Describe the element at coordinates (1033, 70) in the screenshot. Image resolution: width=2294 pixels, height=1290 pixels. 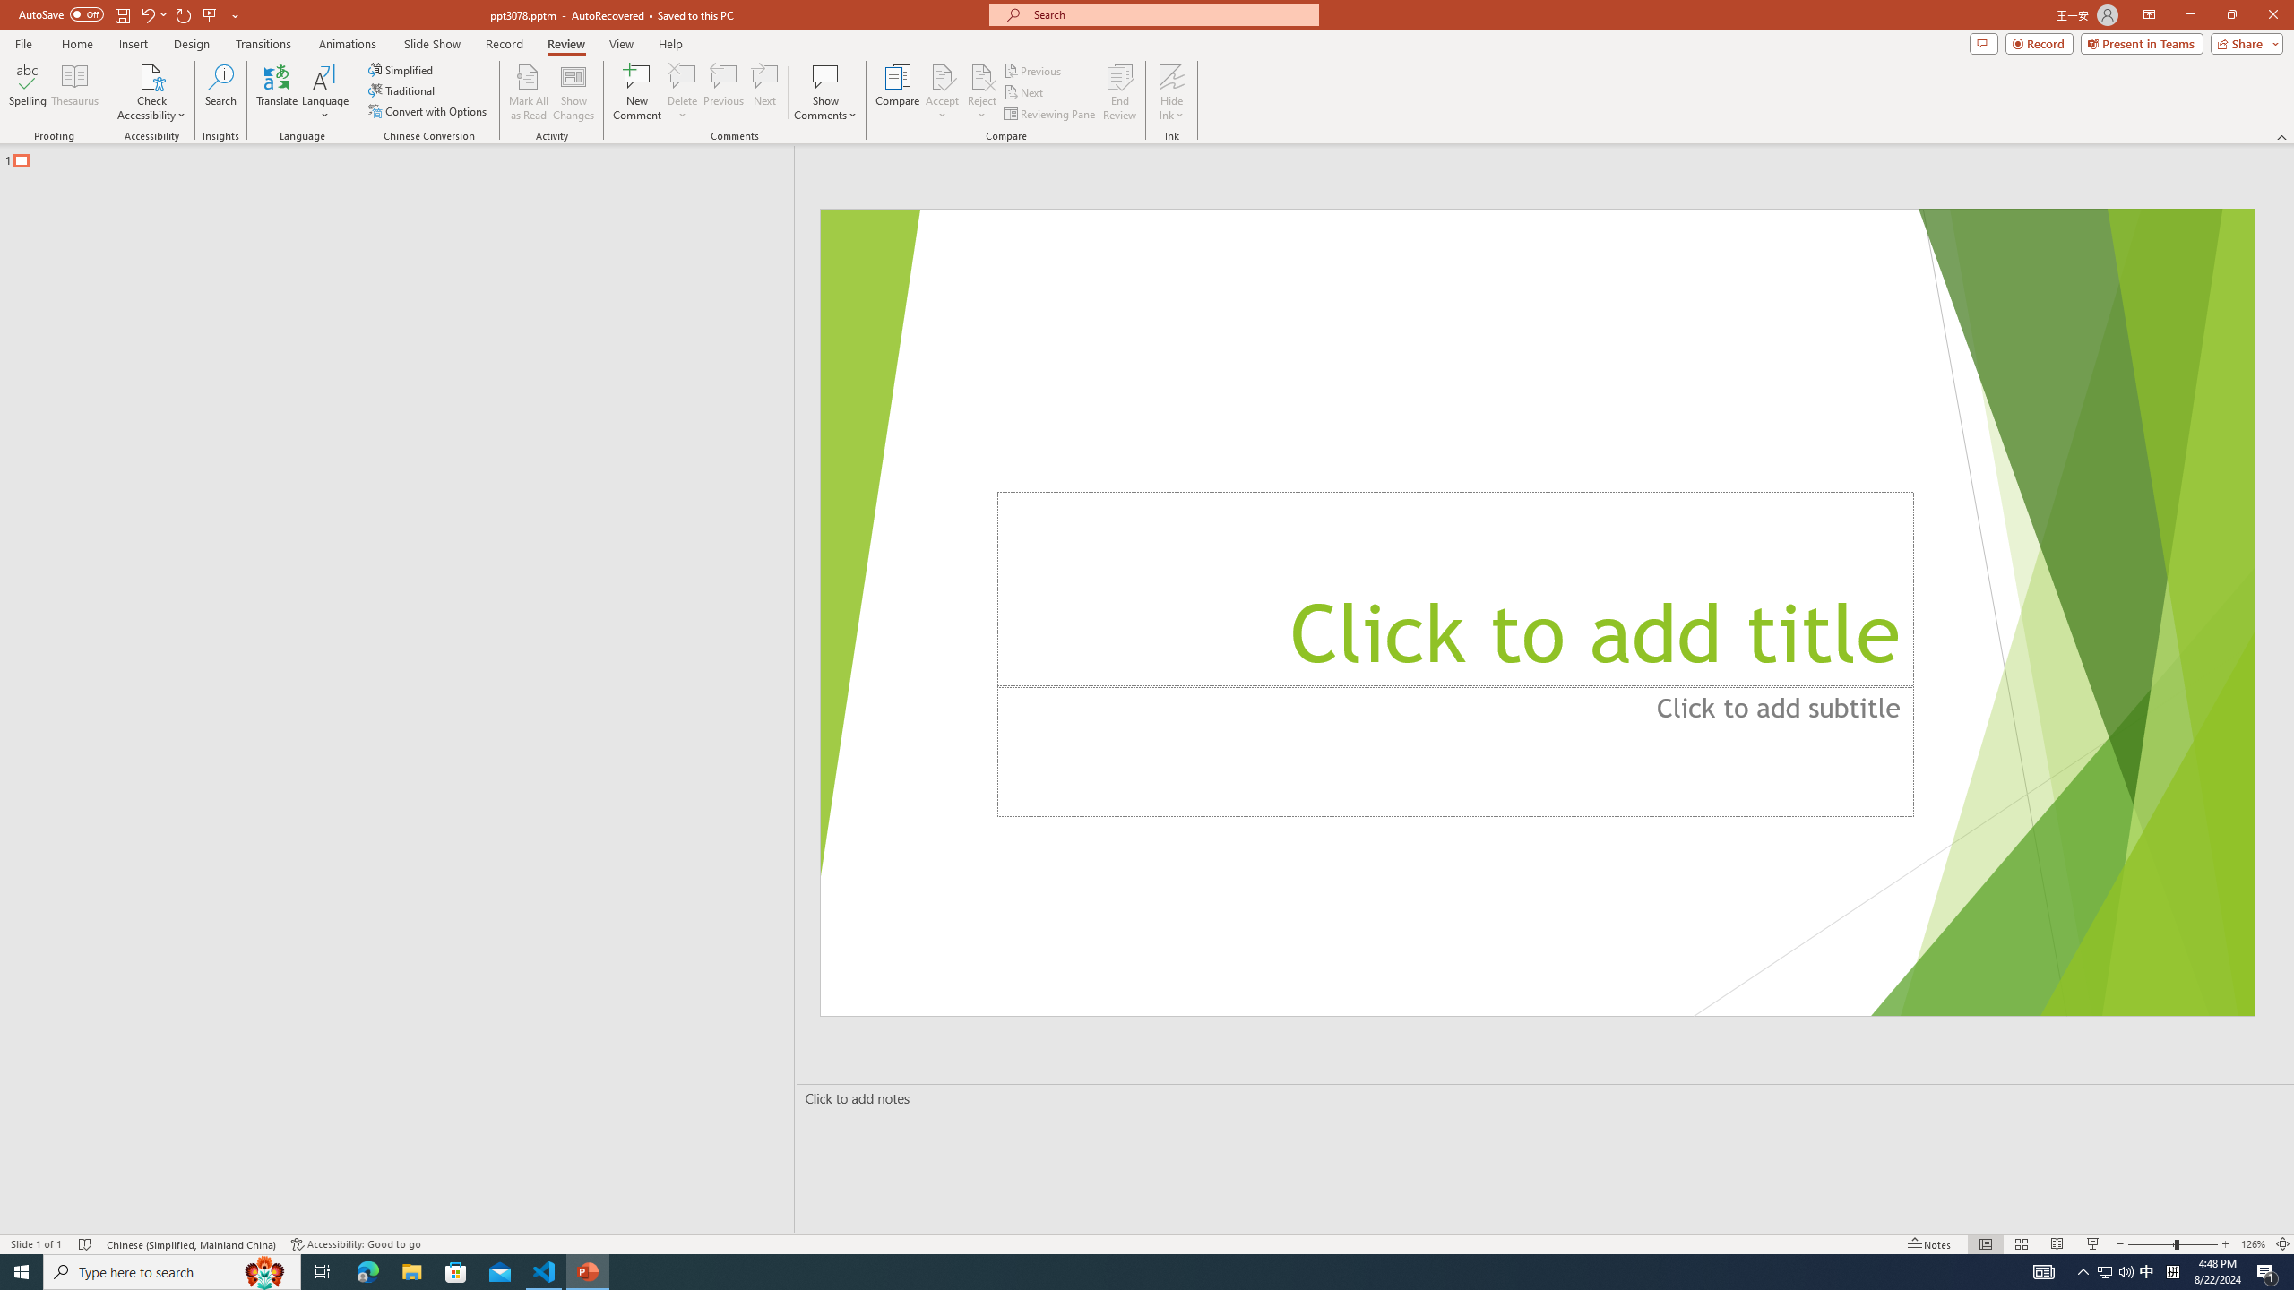
I see `Previous` at that location.